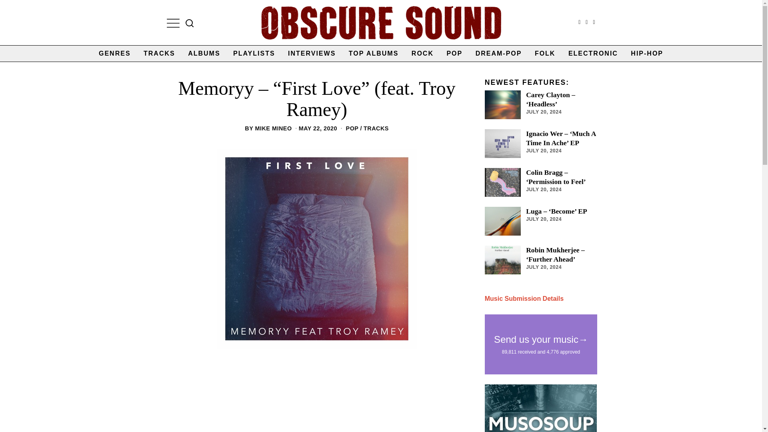 The image size is (768, 432). I want to click on TRACKS, so click(376, 128).